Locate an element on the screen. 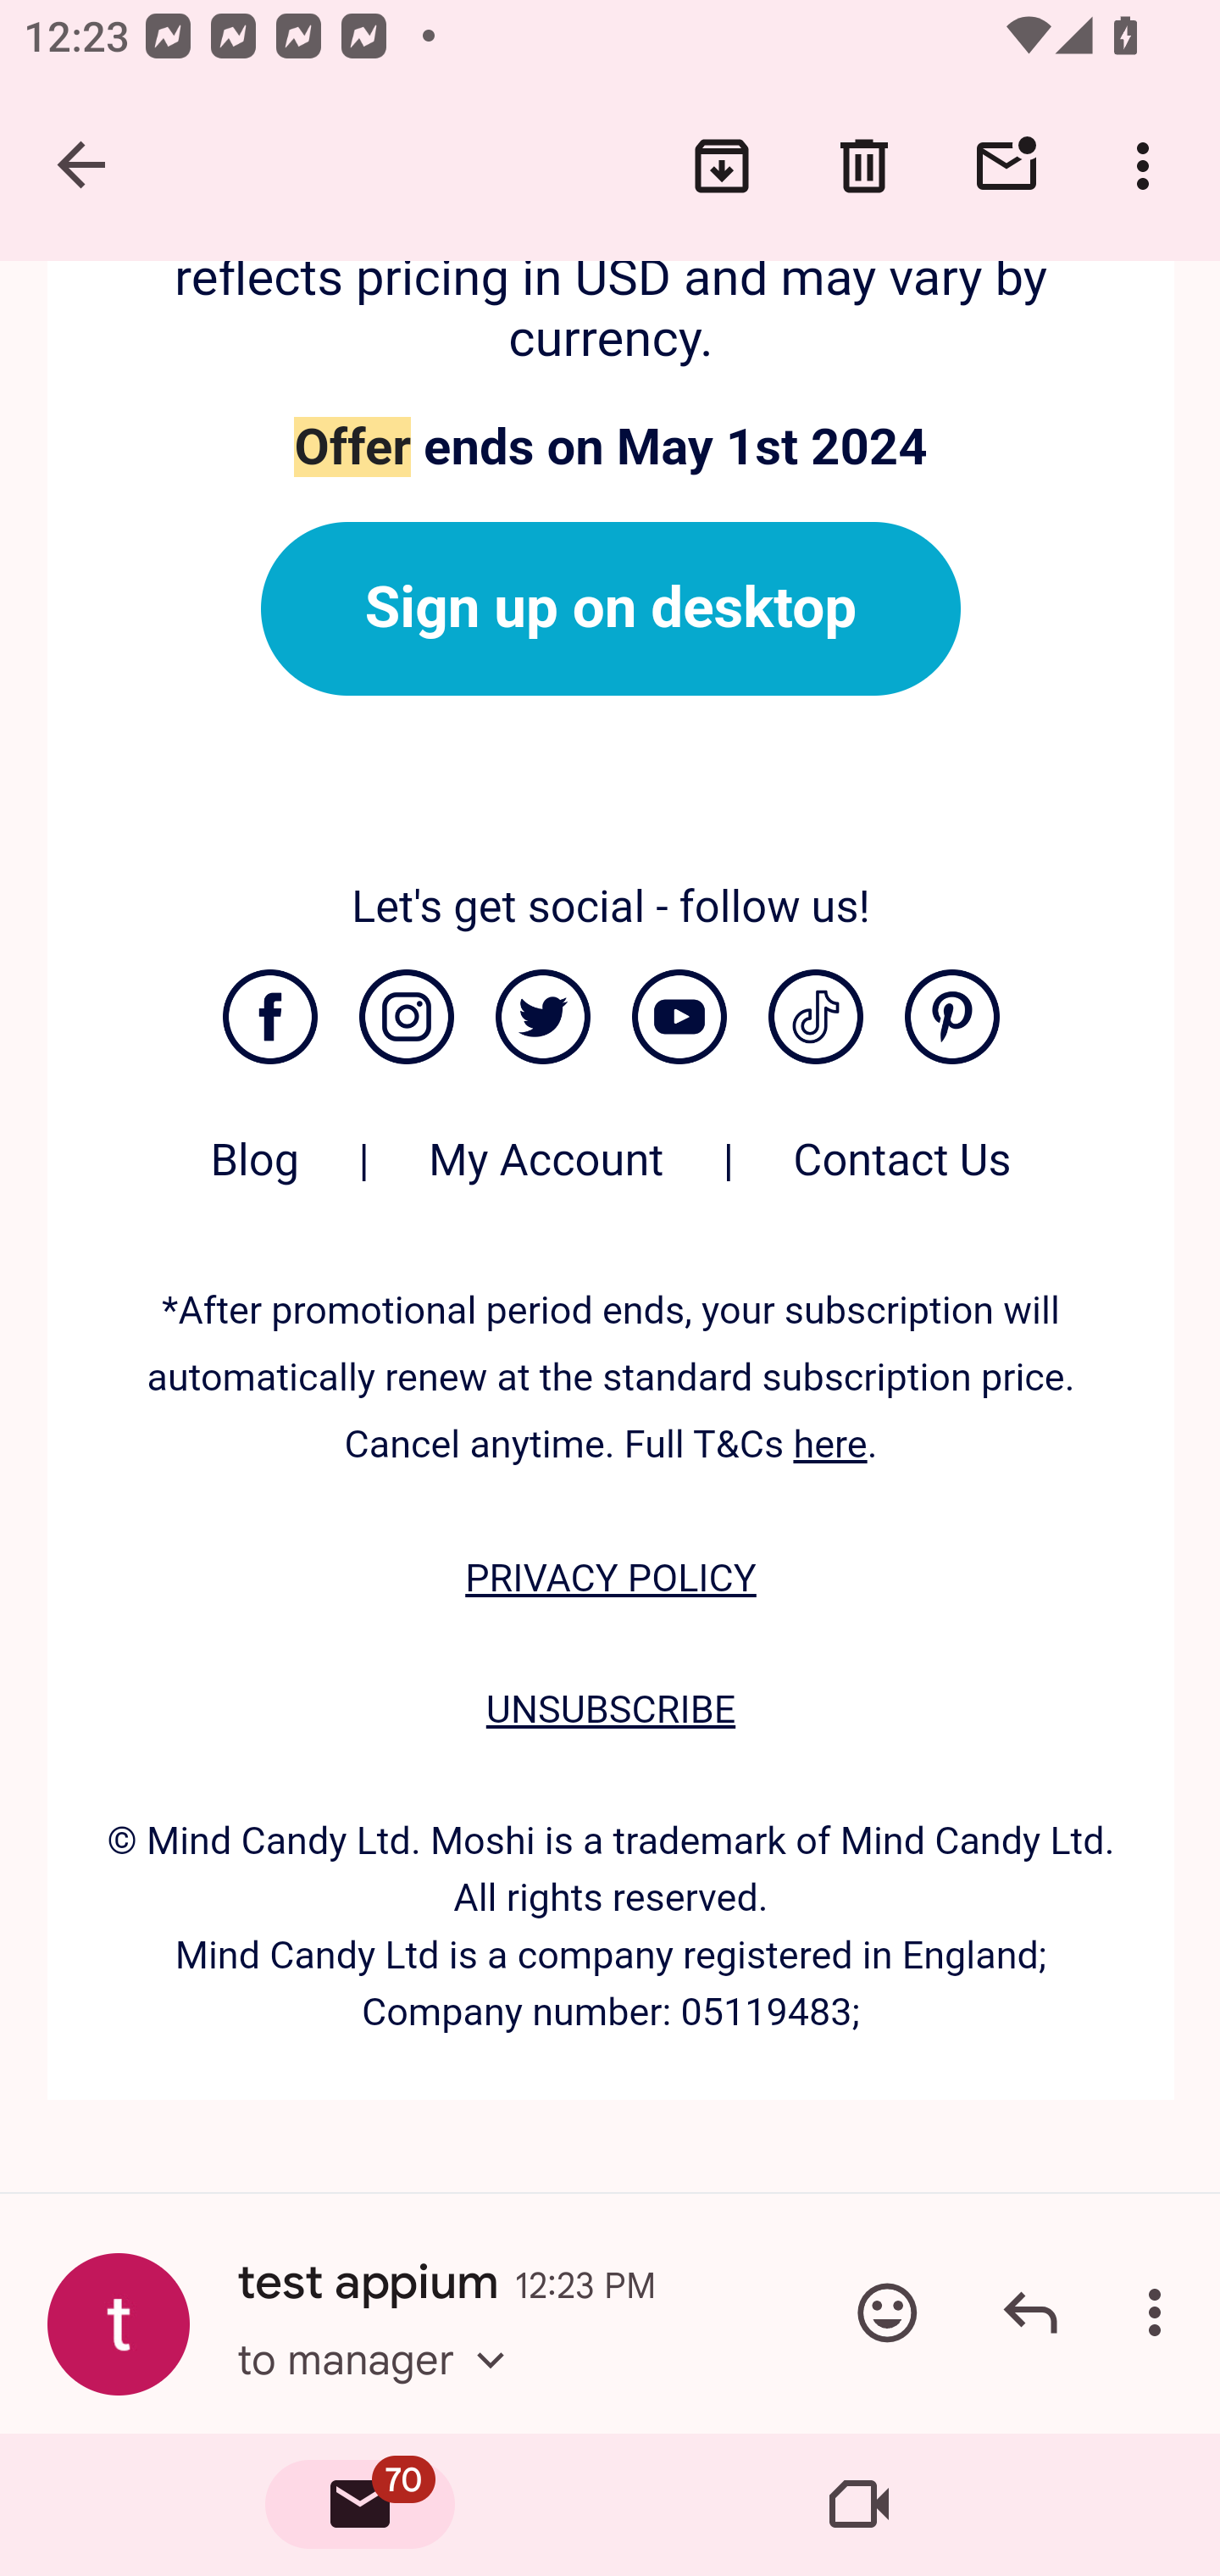 This screenshot has width=1220, height=2576. More options is located at coordinates (1161, 2312).